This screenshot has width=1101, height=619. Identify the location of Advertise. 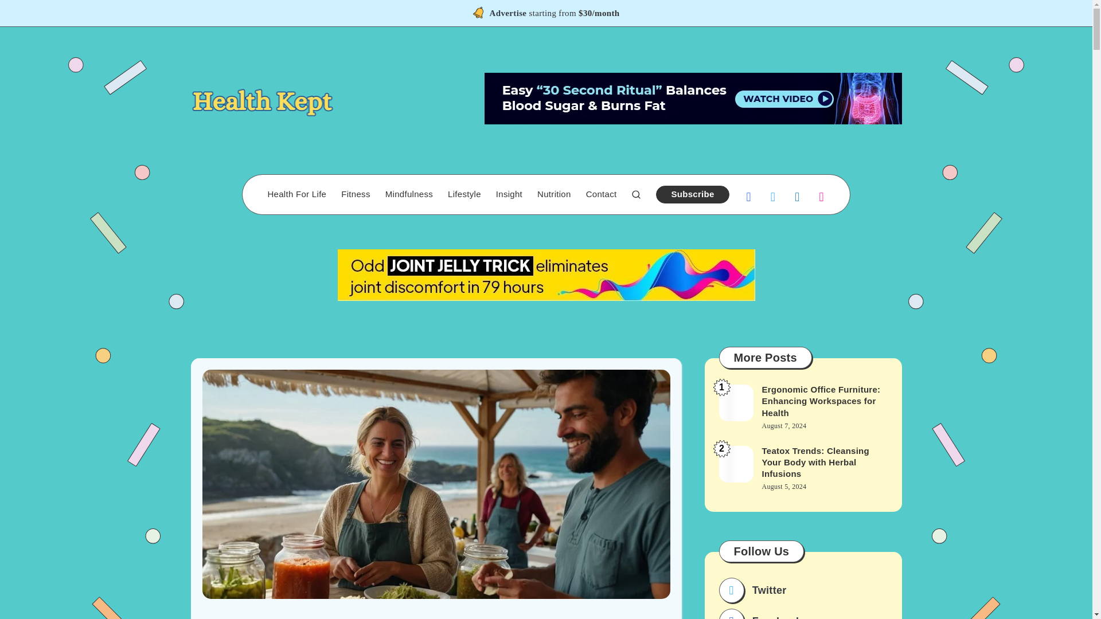
(508, 14).